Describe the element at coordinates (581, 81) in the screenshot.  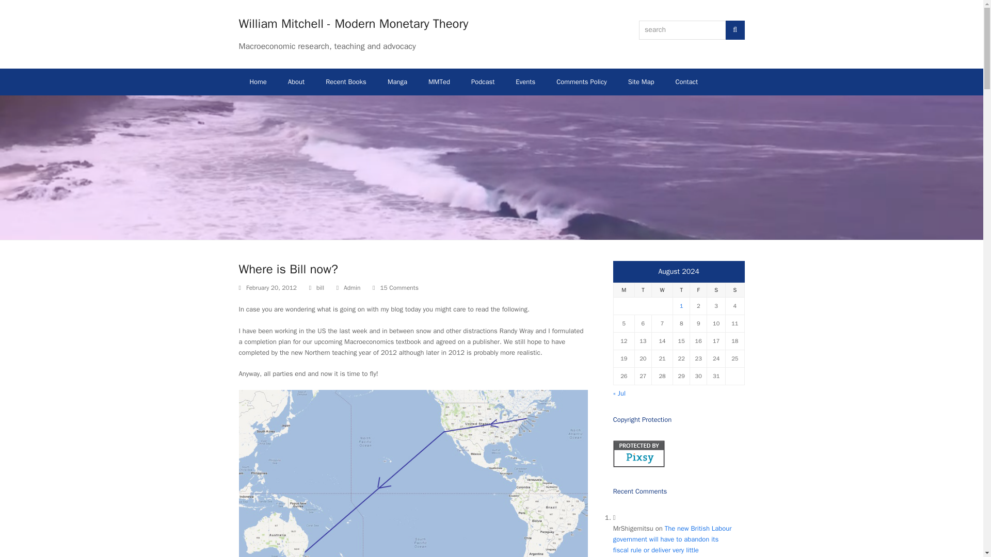
I see `Comments Policy` at that location.